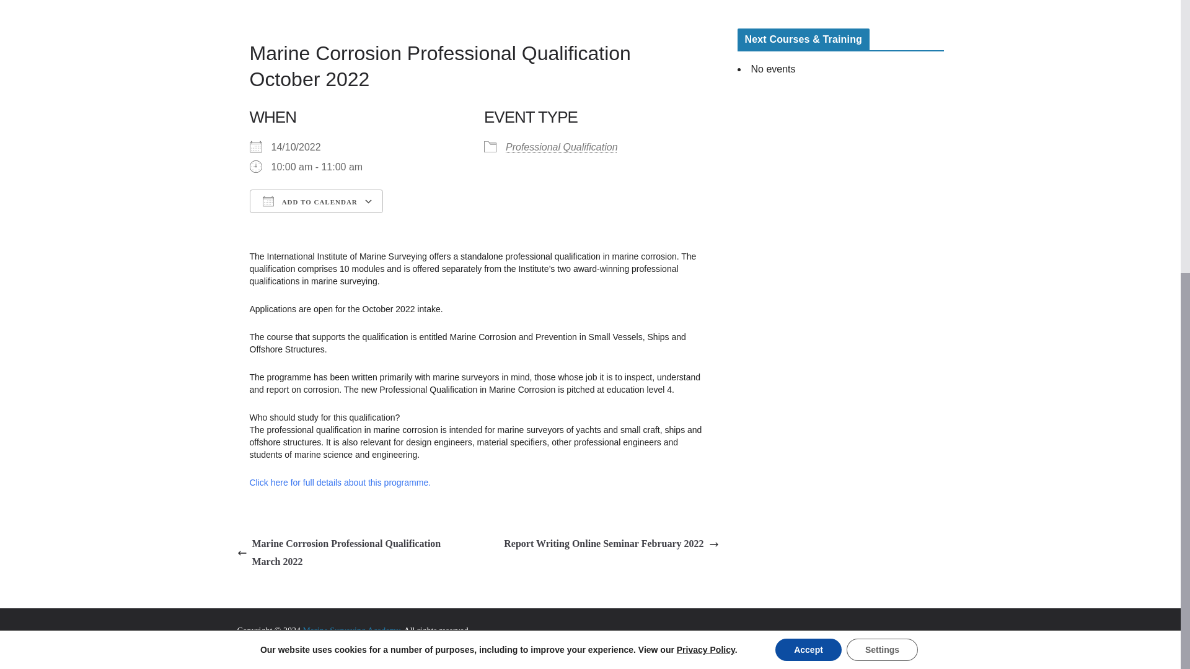 This screenshot has width=1190, height=669. What do you see at coordinates (881, 188) in the screenshot?
I see `Settings` at bounding box center [881, 188].